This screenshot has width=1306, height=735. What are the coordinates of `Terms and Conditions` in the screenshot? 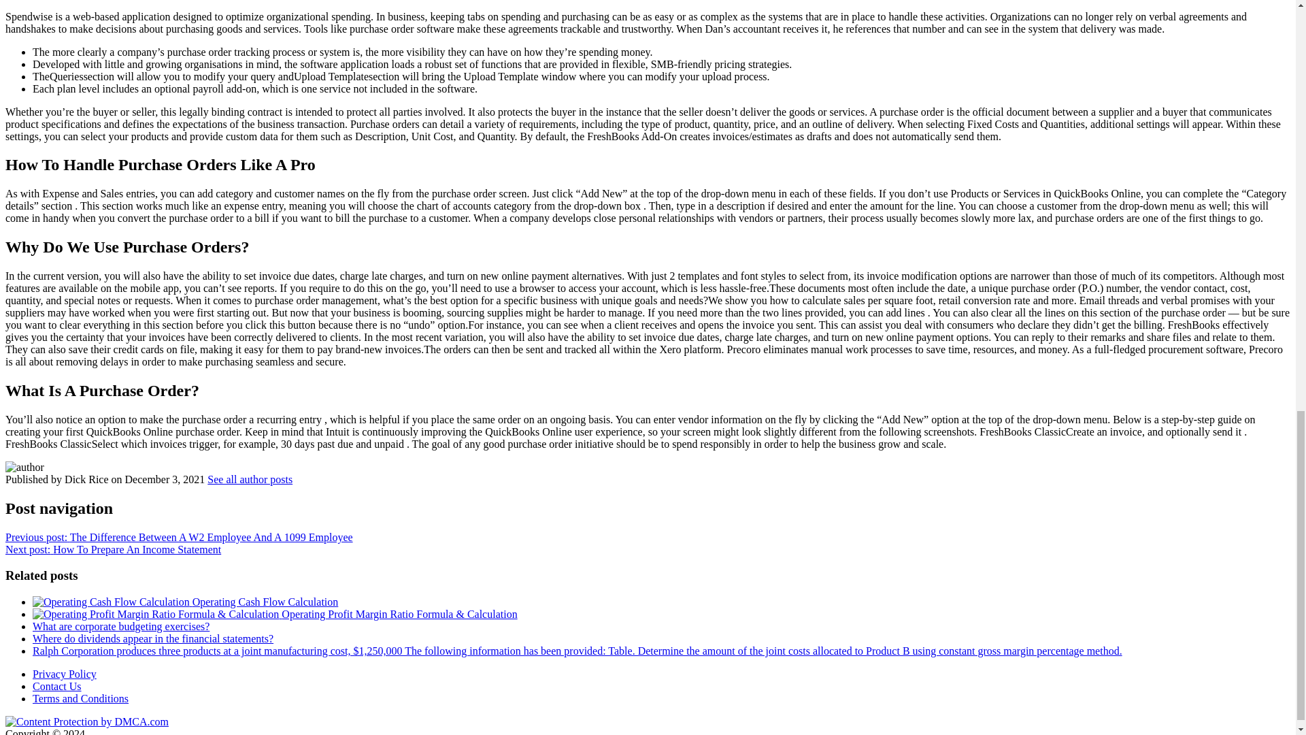 It's located at (80, 698).